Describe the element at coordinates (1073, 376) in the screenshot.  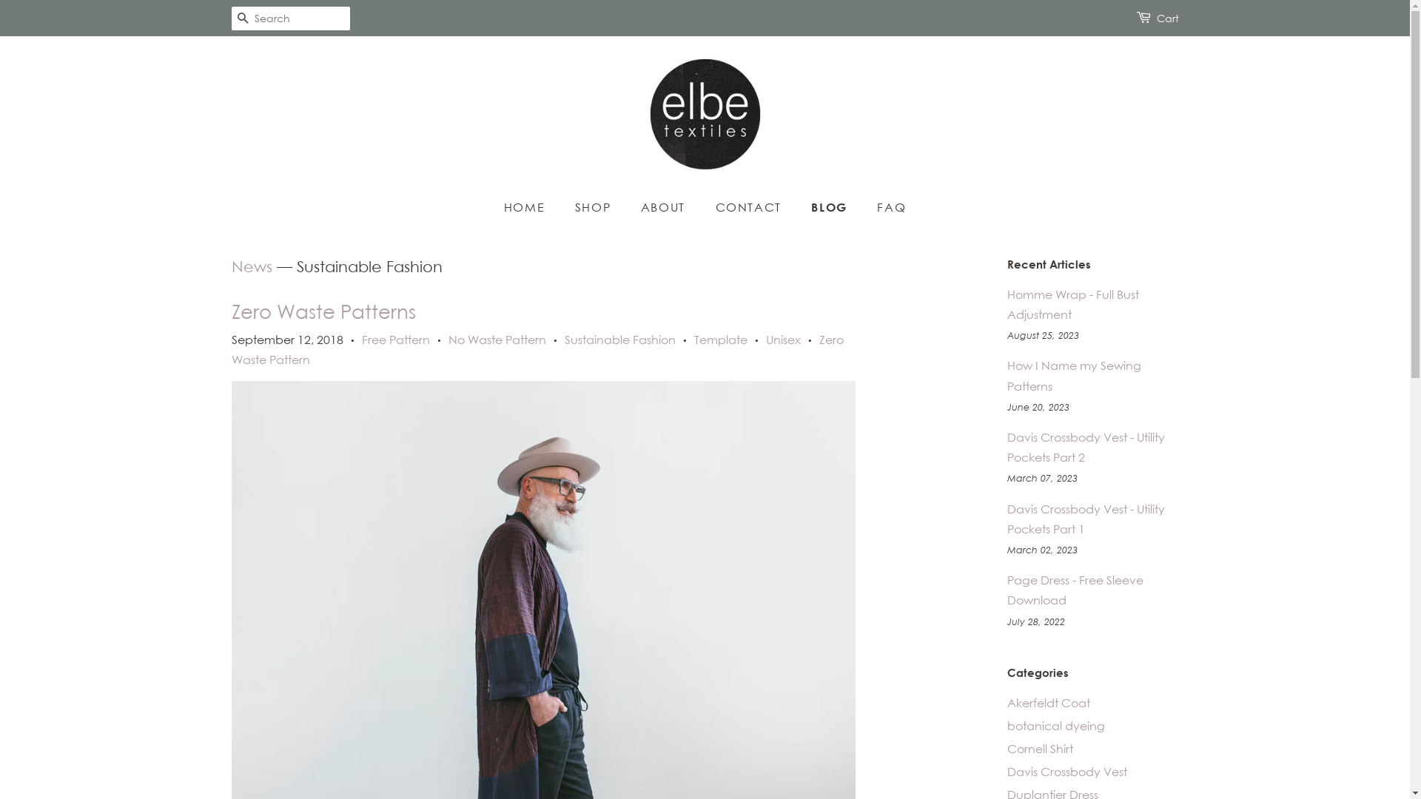
I see `How I Name my Sewing Patterns` at that location.